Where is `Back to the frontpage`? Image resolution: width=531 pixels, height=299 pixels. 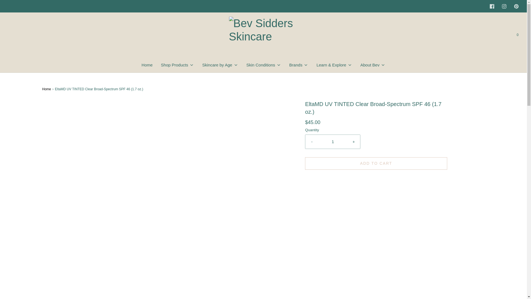 Back to the frontpage is located at coordinates (47, 89).